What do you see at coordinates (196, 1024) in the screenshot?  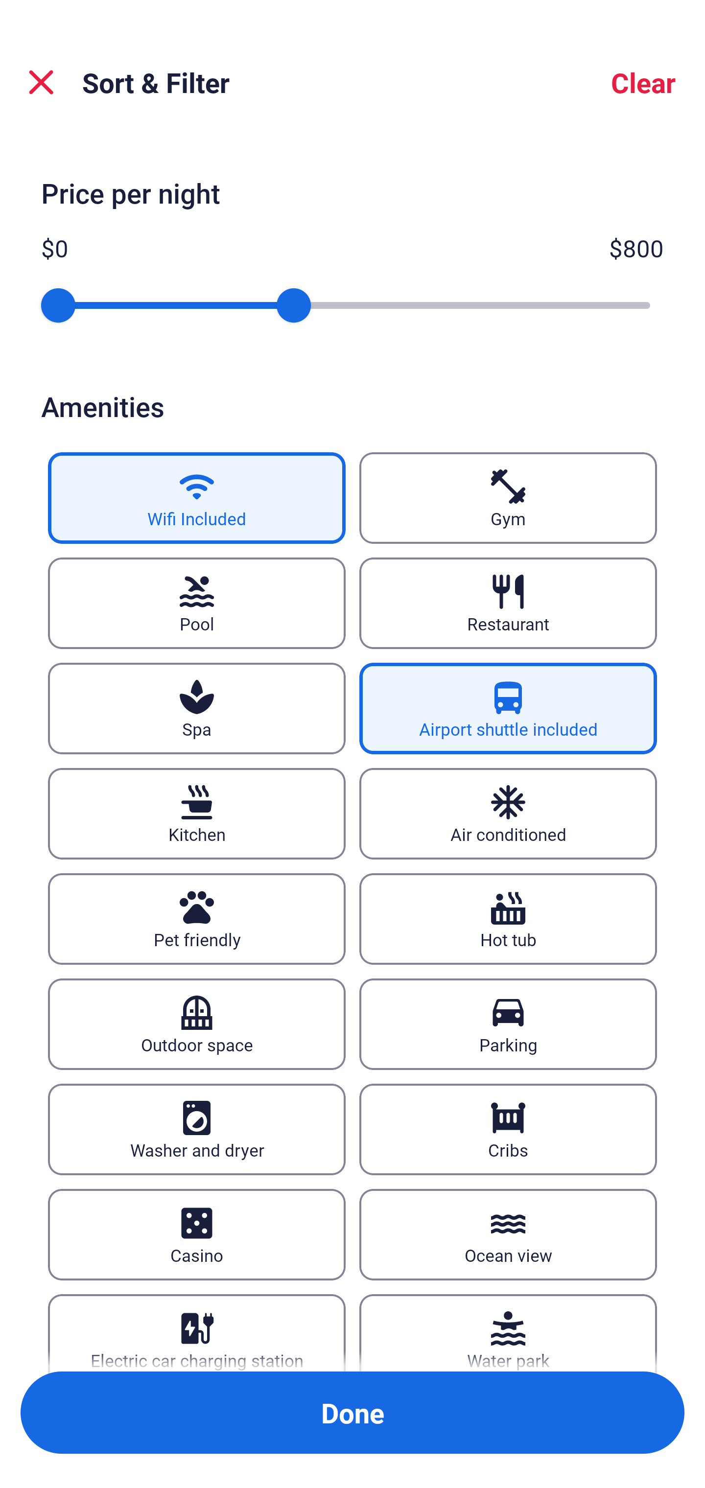 I see `Outdoor space` at bounding box center [196, 1024].